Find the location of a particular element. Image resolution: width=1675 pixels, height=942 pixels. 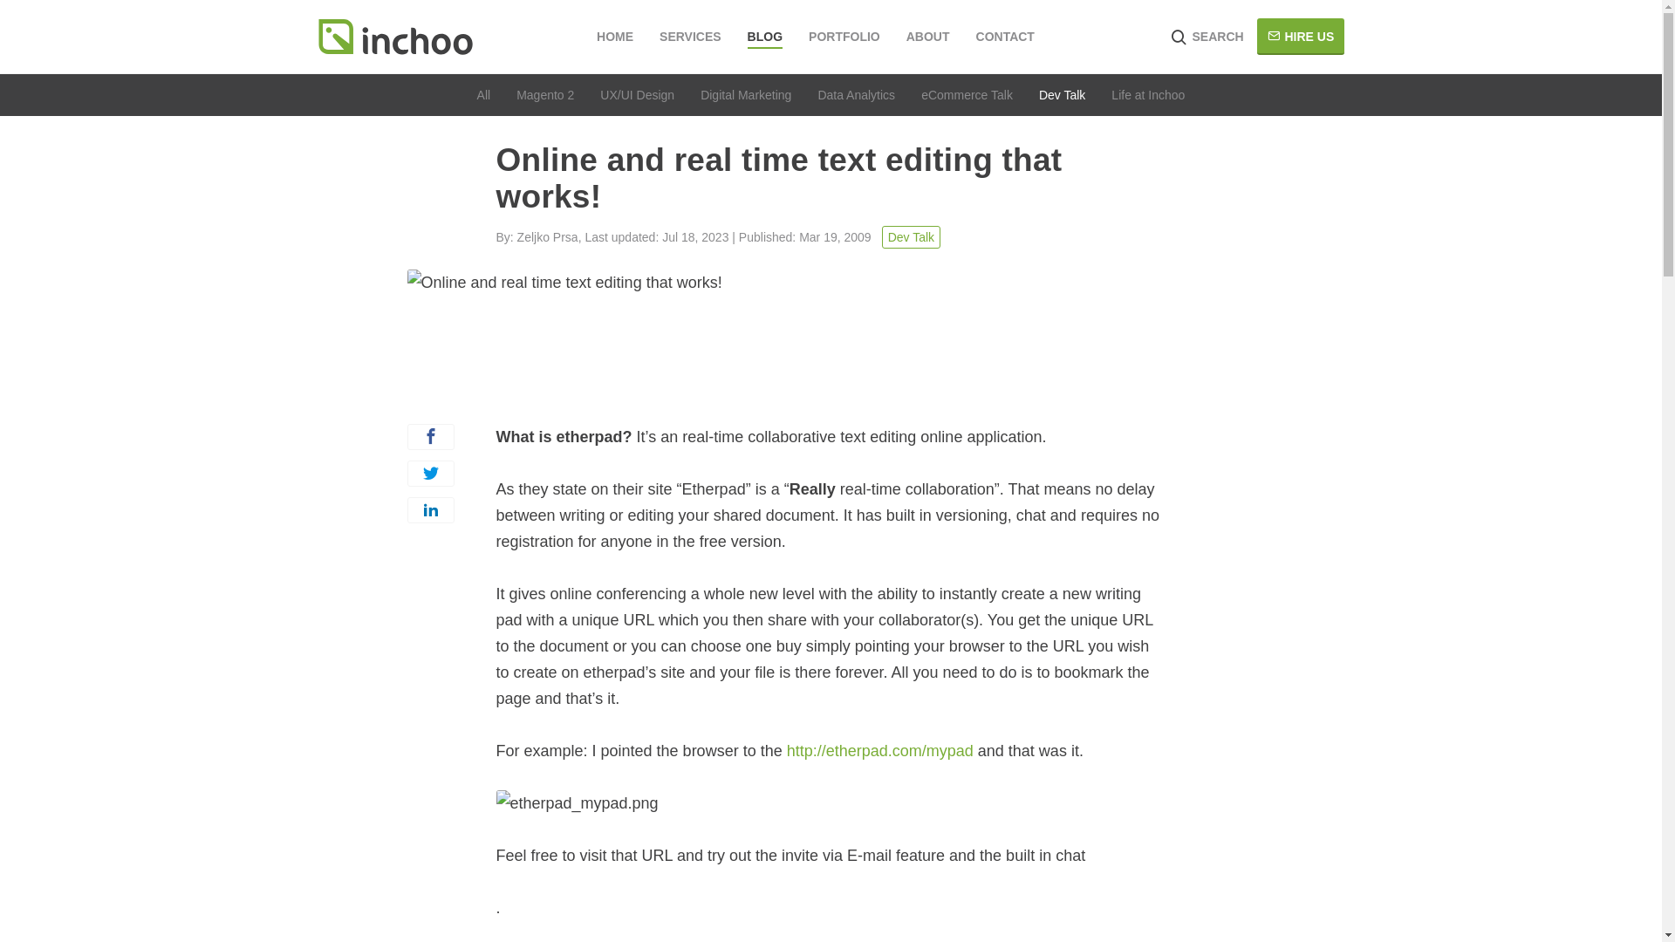

ABOUT is located at coordinates (927, 37).